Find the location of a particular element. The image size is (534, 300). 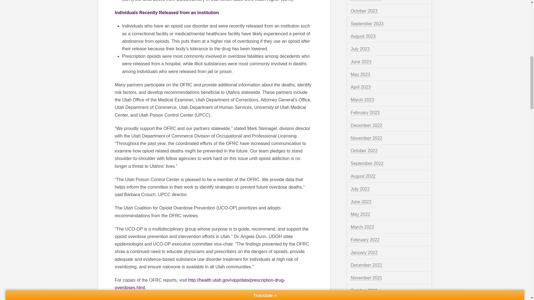

November 2023 is located at coordinates (367, 1).